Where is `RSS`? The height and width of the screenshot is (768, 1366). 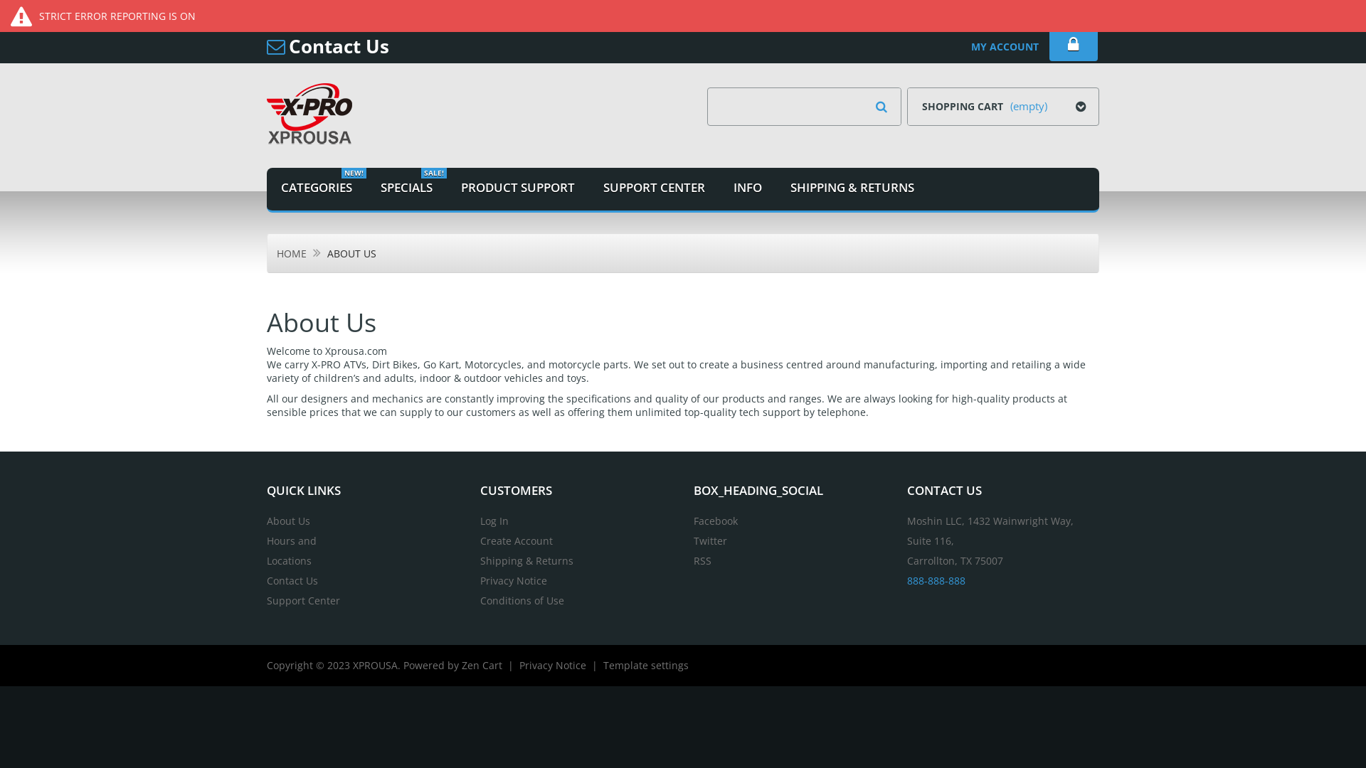 RSS is located at coordinates (703, 560).